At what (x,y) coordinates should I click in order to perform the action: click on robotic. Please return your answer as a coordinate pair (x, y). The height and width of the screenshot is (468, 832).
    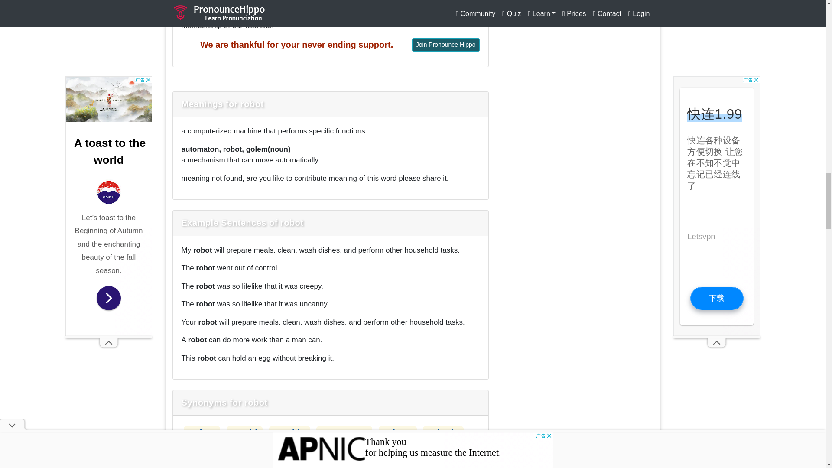
    Looking at the image, I should click on (443, 432).